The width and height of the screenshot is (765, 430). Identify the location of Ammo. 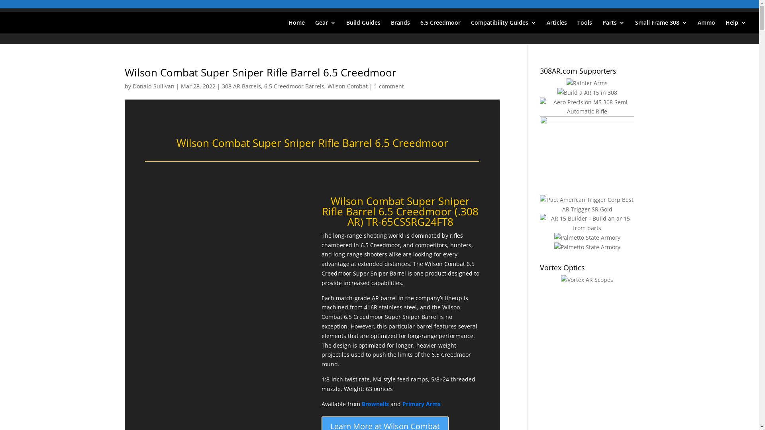
(706, 27).